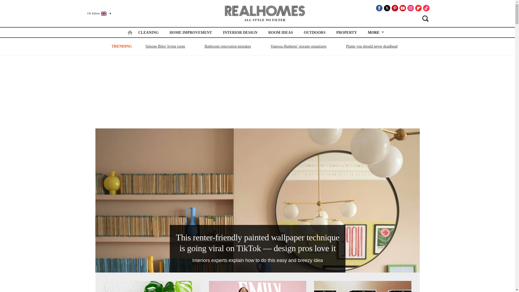 The image size is (519, 292). I want to click on ALL STYLE NO FILTER, so click(265, 14).